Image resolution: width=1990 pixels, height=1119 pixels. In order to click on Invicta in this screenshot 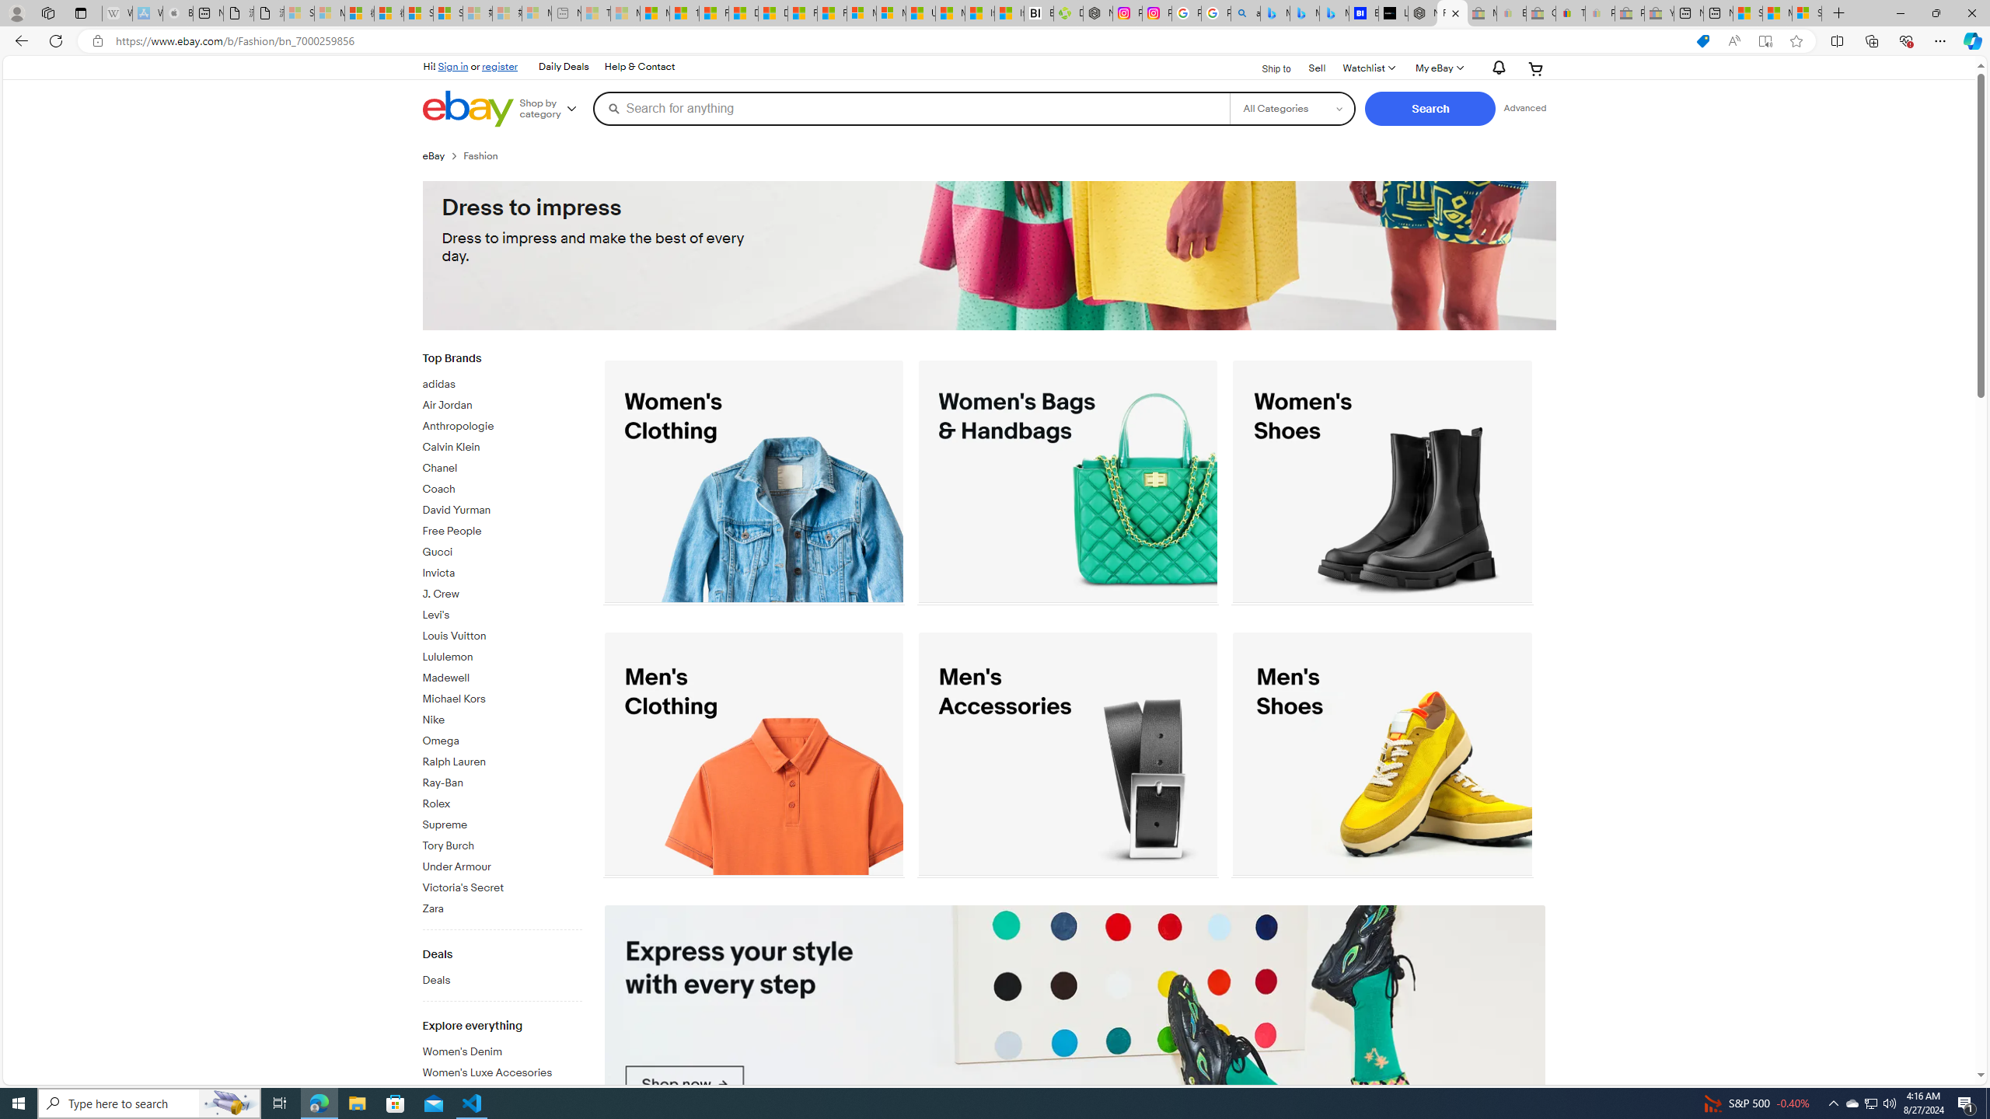, I will do `click(502, 573)`.